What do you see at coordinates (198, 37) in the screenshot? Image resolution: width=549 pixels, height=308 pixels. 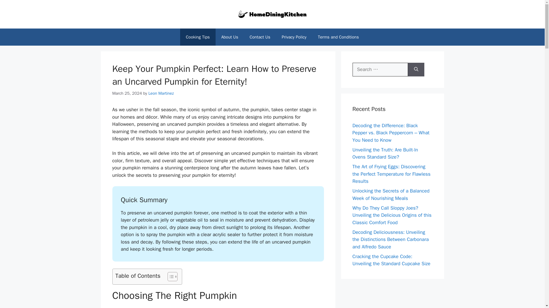 I see `Cooking Tips` at bounding box center [198, 37].